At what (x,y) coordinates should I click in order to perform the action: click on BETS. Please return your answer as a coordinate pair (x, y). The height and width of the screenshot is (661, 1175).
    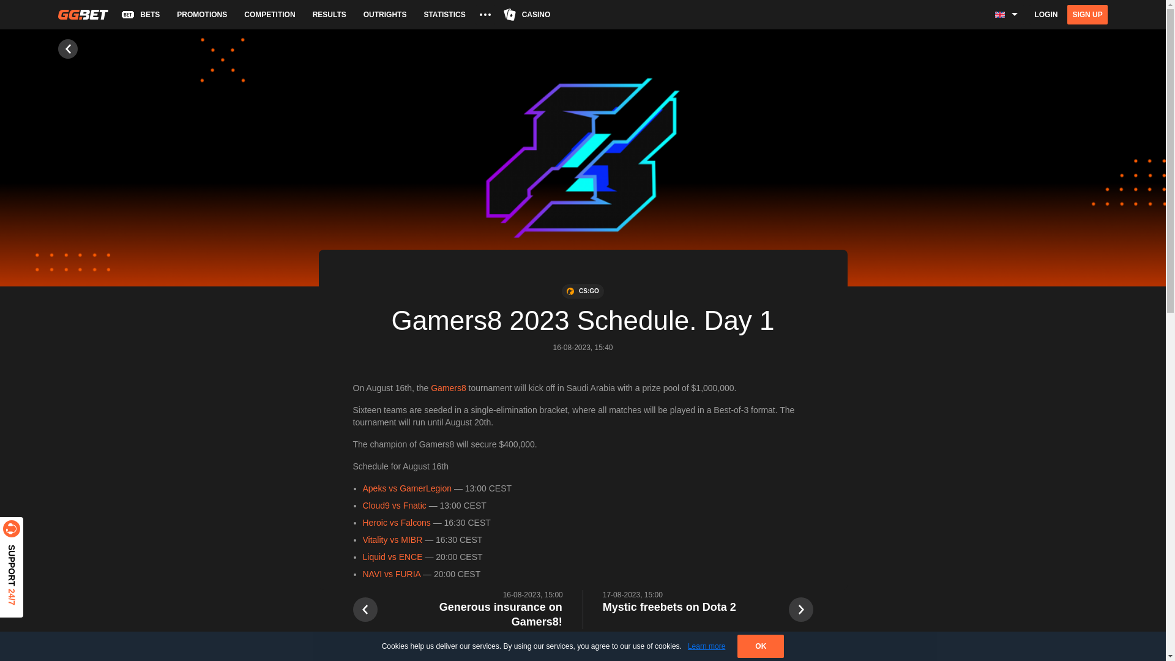
    Looking at the image, I should click on (141, 14).